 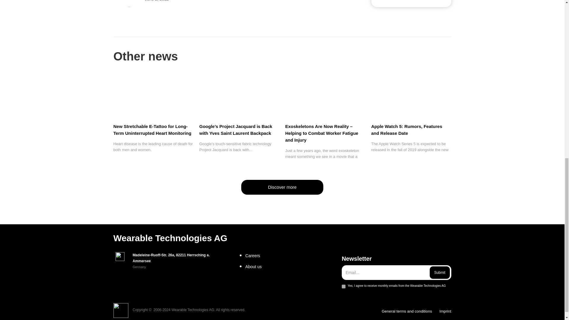 I want to click on Submit, so click(x=439, y=272).